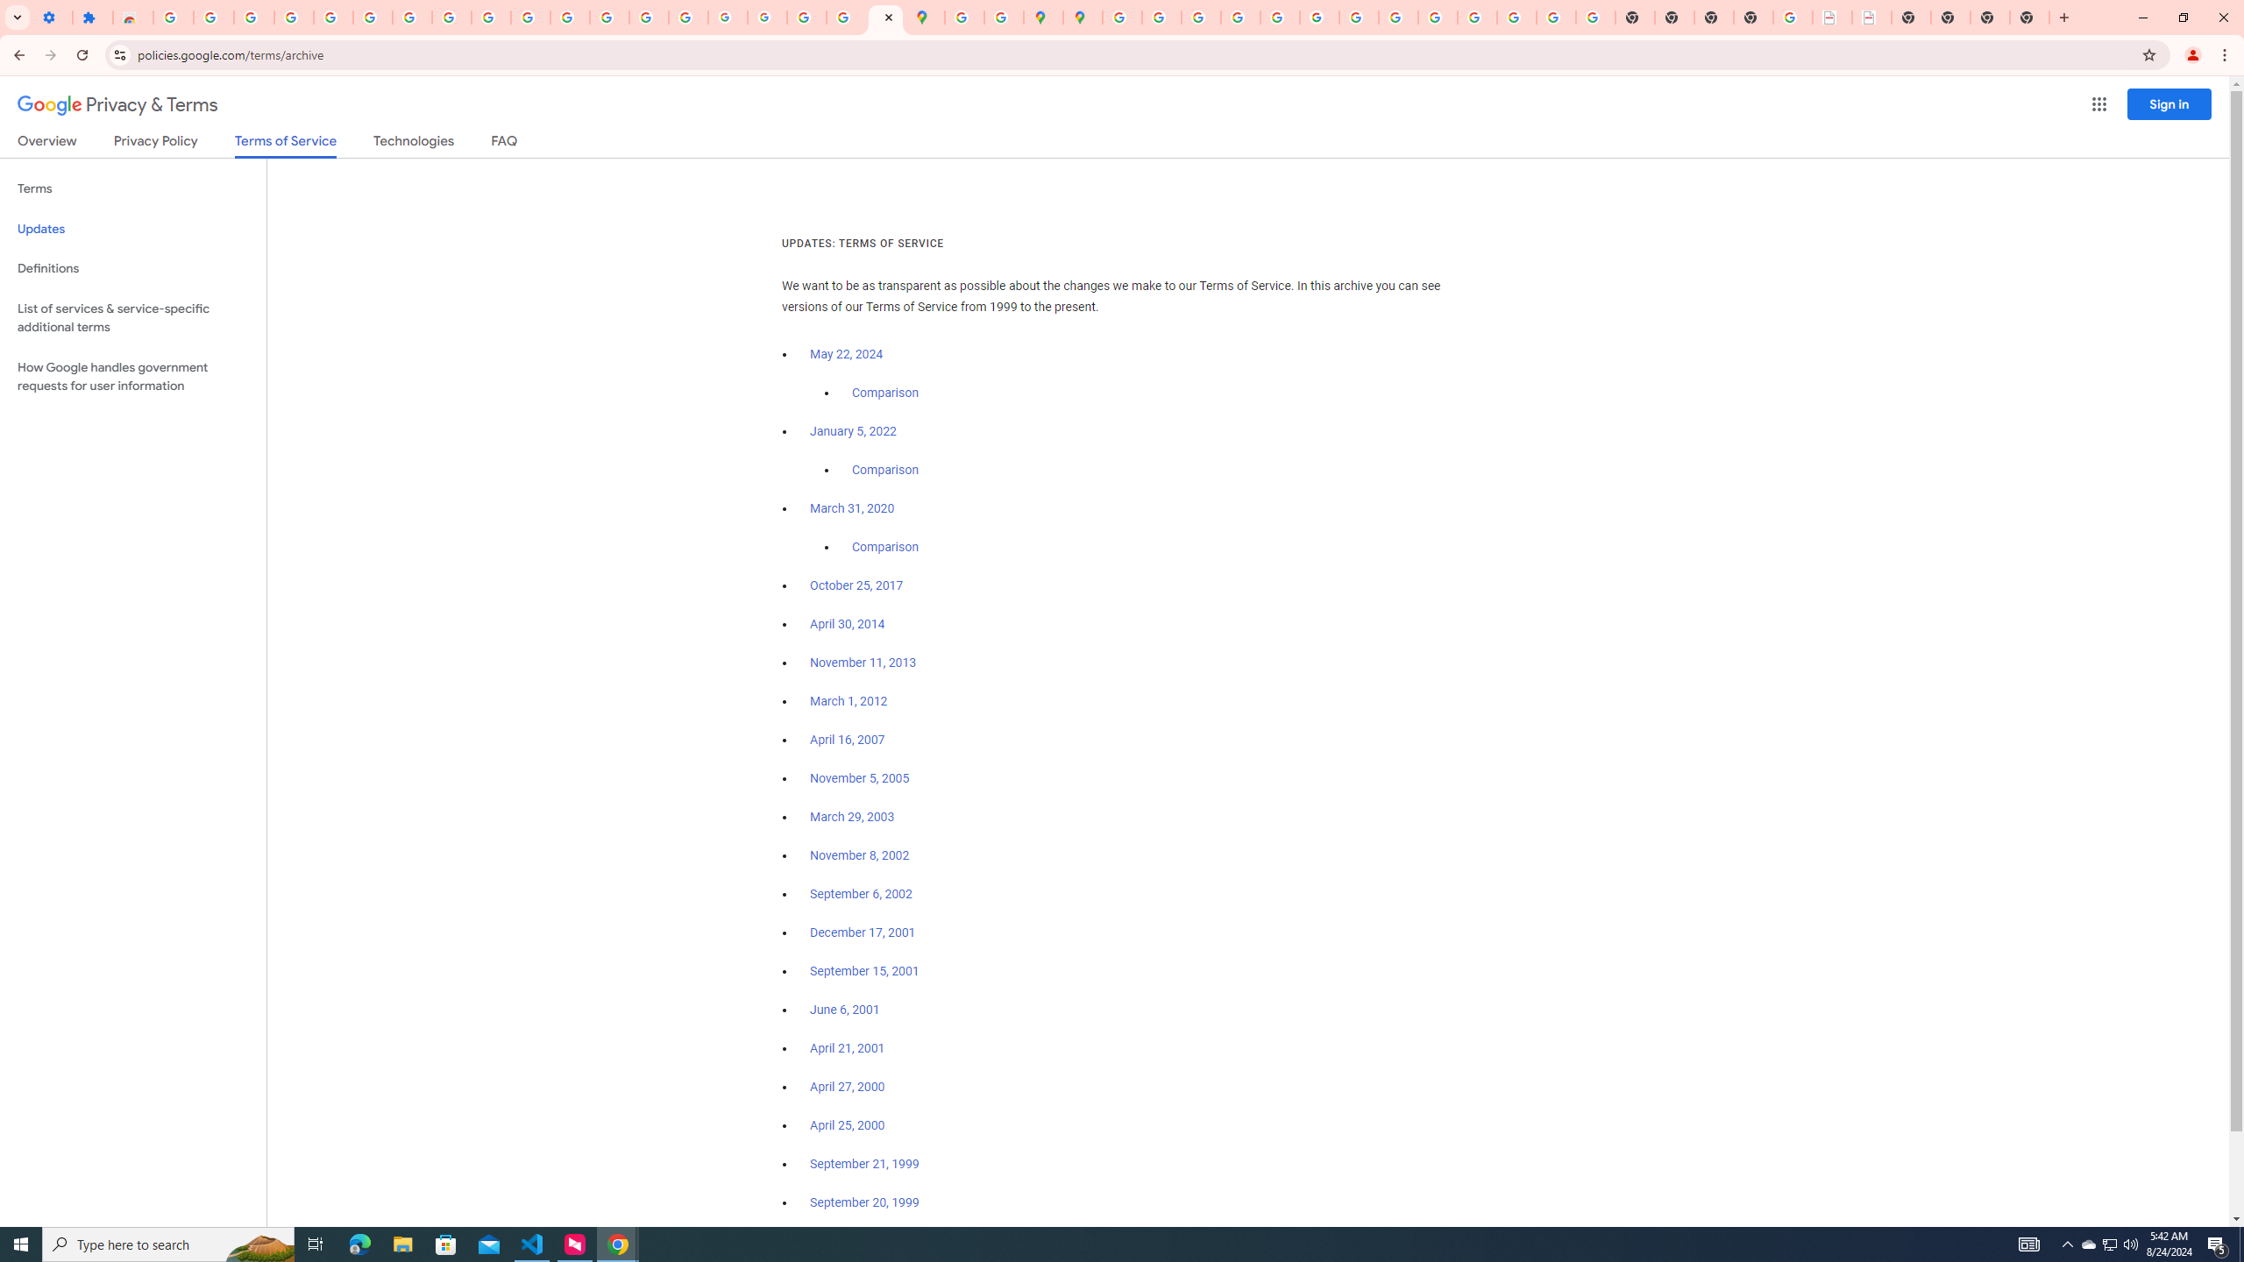 The height and width of the screenshot is (1262, 2244). What do you see at coordinates (1004, 18) in the screenshot?
I see `Safety in Our Products - Google Safety Center` at bounding box center [1004, 18].